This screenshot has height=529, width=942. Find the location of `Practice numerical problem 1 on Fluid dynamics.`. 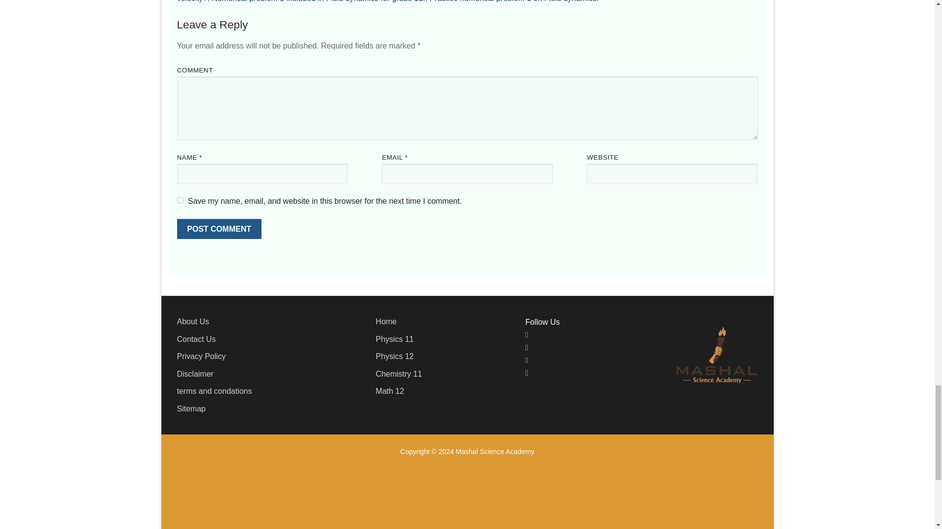

Practice numerical problem 1 on Fluid dynamics. is located at coordinates (514, 1).